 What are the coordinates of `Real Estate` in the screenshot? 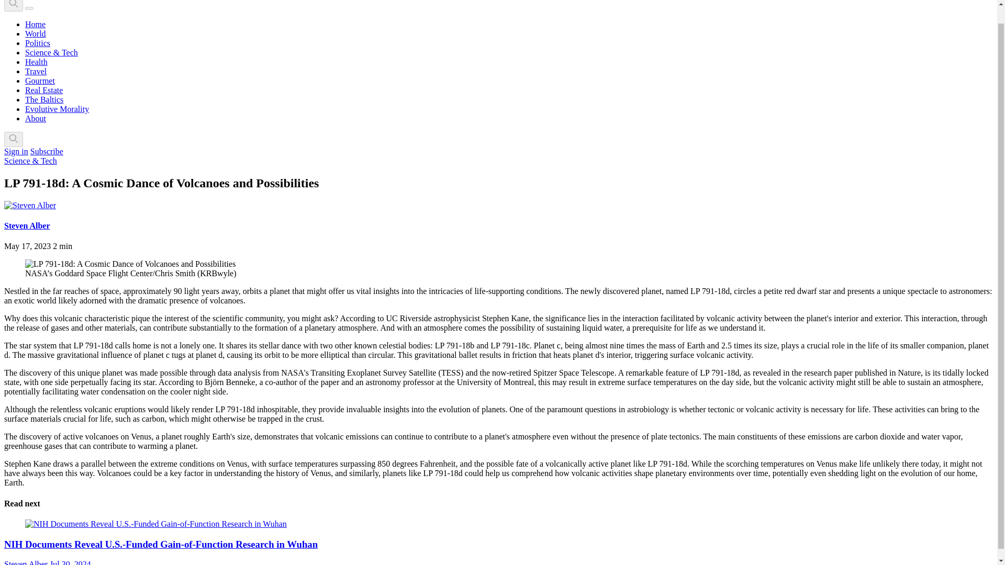 It's located at (44, 90).